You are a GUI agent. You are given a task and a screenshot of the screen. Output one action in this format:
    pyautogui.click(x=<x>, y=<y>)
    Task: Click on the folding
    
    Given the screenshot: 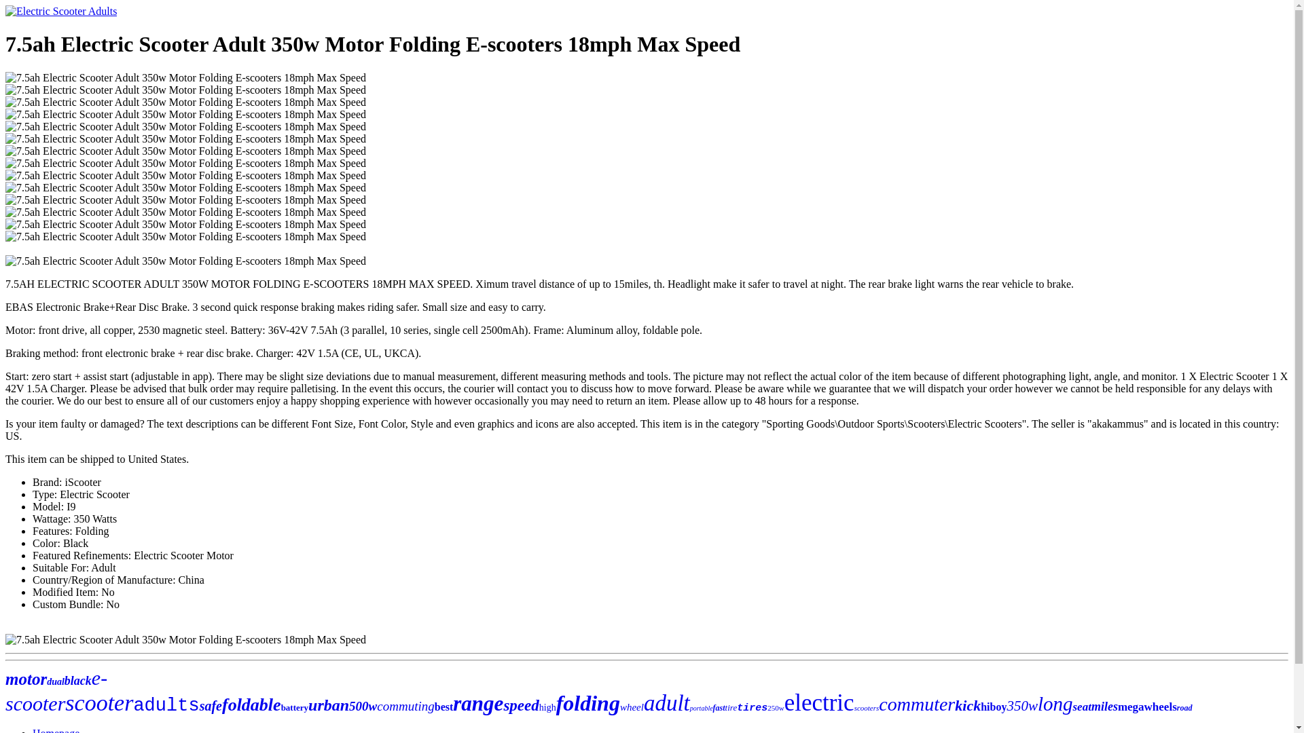 What is the action you would take?
    pyautogui.click(x=588, y=703)
    